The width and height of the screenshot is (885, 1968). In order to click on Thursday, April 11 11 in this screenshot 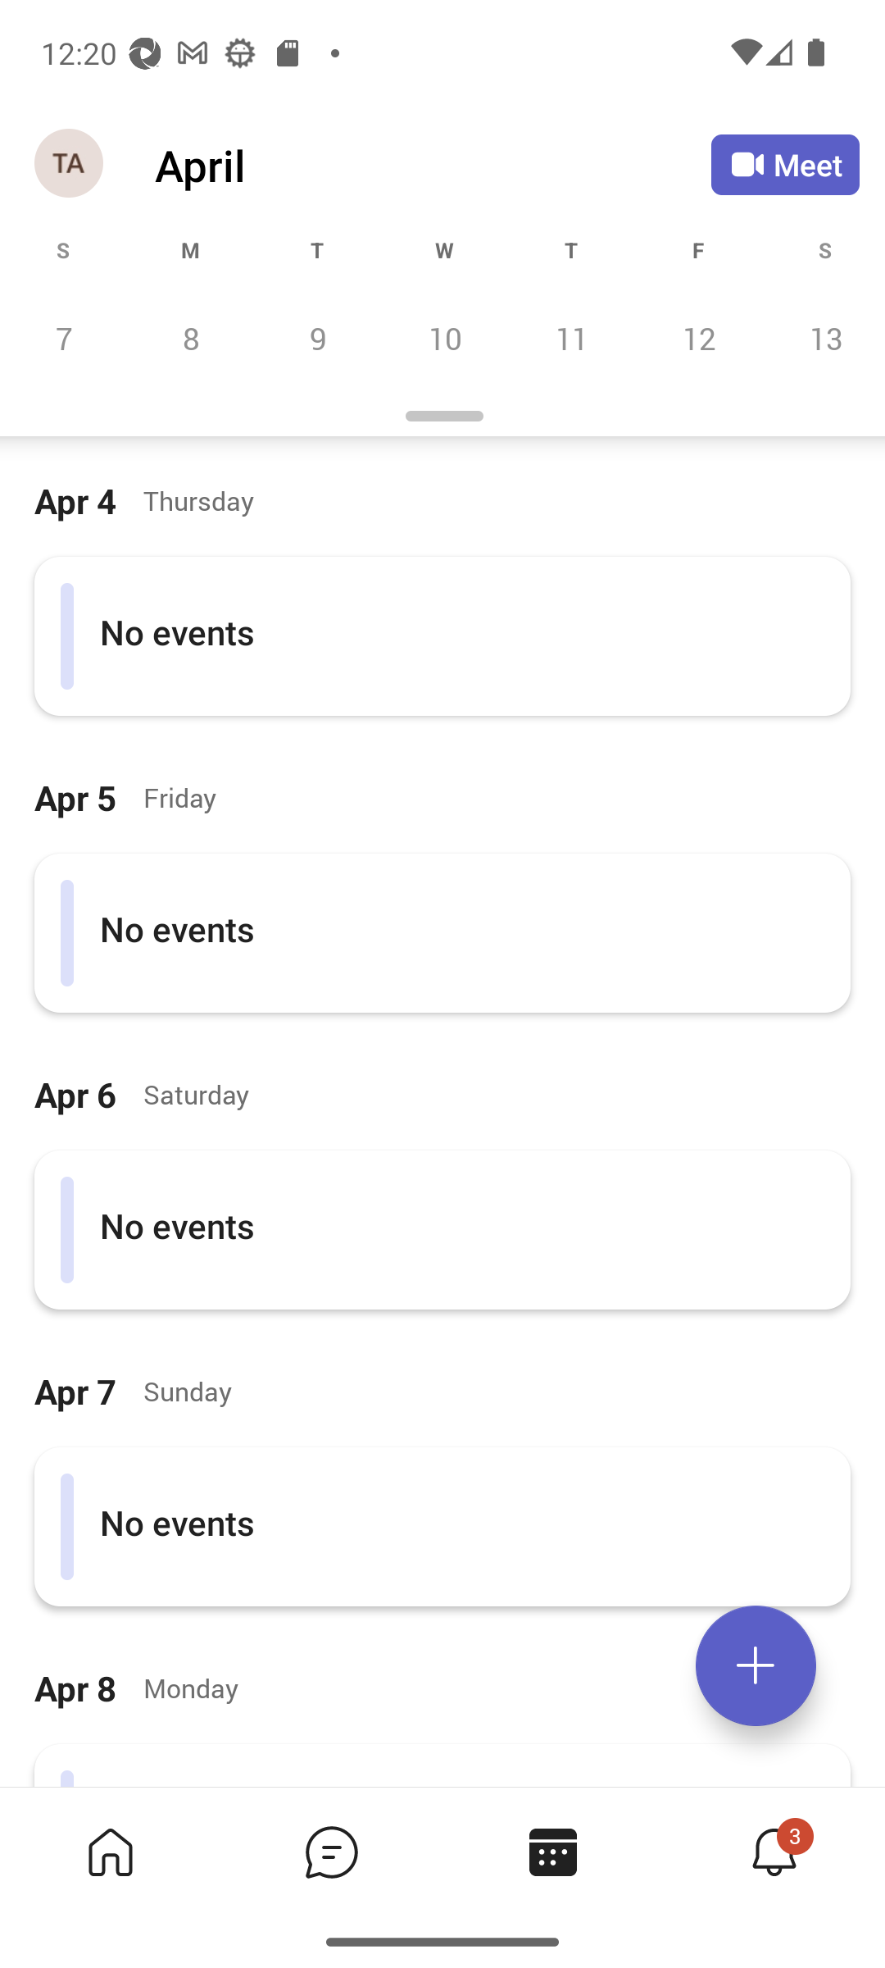, I will do `click(571, 338)`.